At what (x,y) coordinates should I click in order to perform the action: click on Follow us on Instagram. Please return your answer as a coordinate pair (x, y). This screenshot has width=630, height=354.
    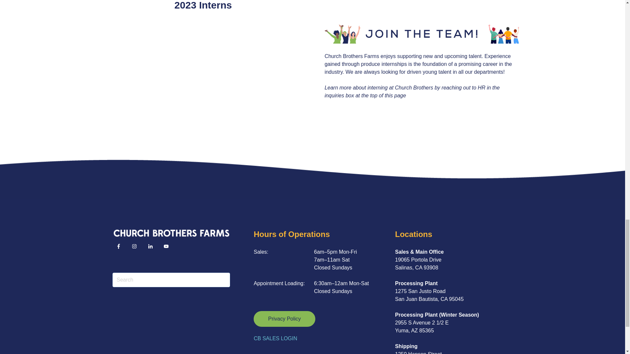
    Looking at the image, I should click on (136, 248).